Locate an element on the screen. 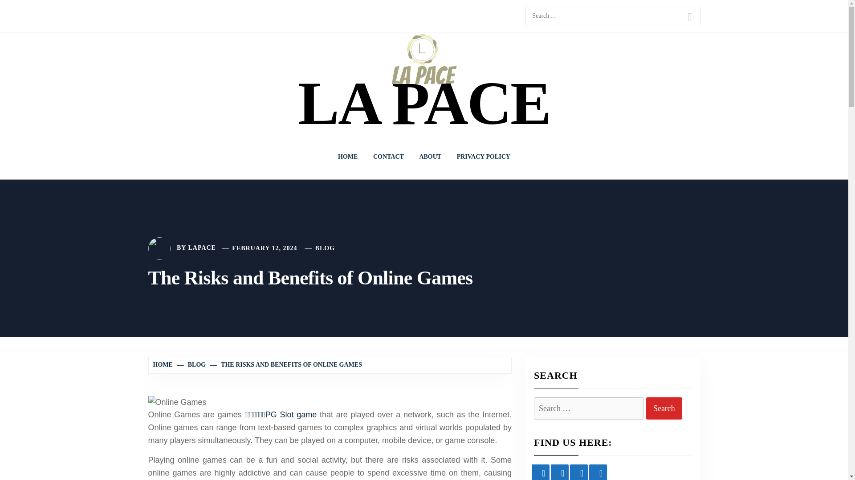 The width and height of the screenshot is (855, 480). Facebook is located at coordinates (541, 472).